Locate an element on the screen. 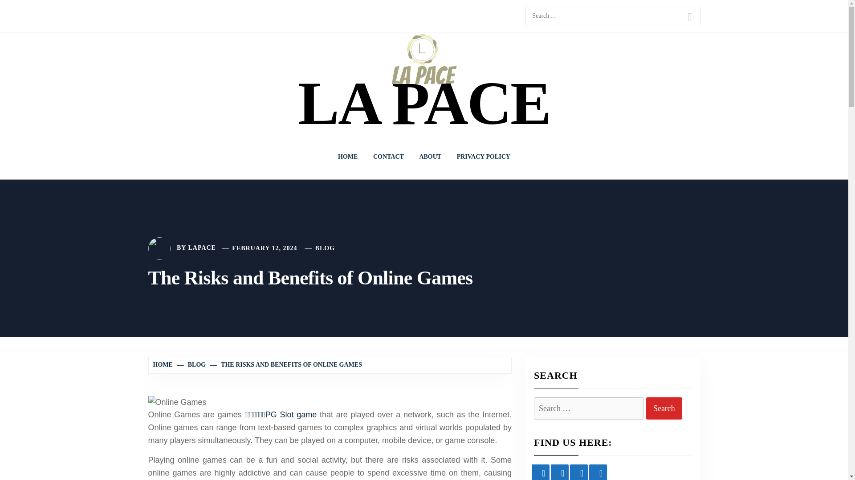 The width and height of the screenshot is (855, 480). Facebook is located at coordinates (541, 472).